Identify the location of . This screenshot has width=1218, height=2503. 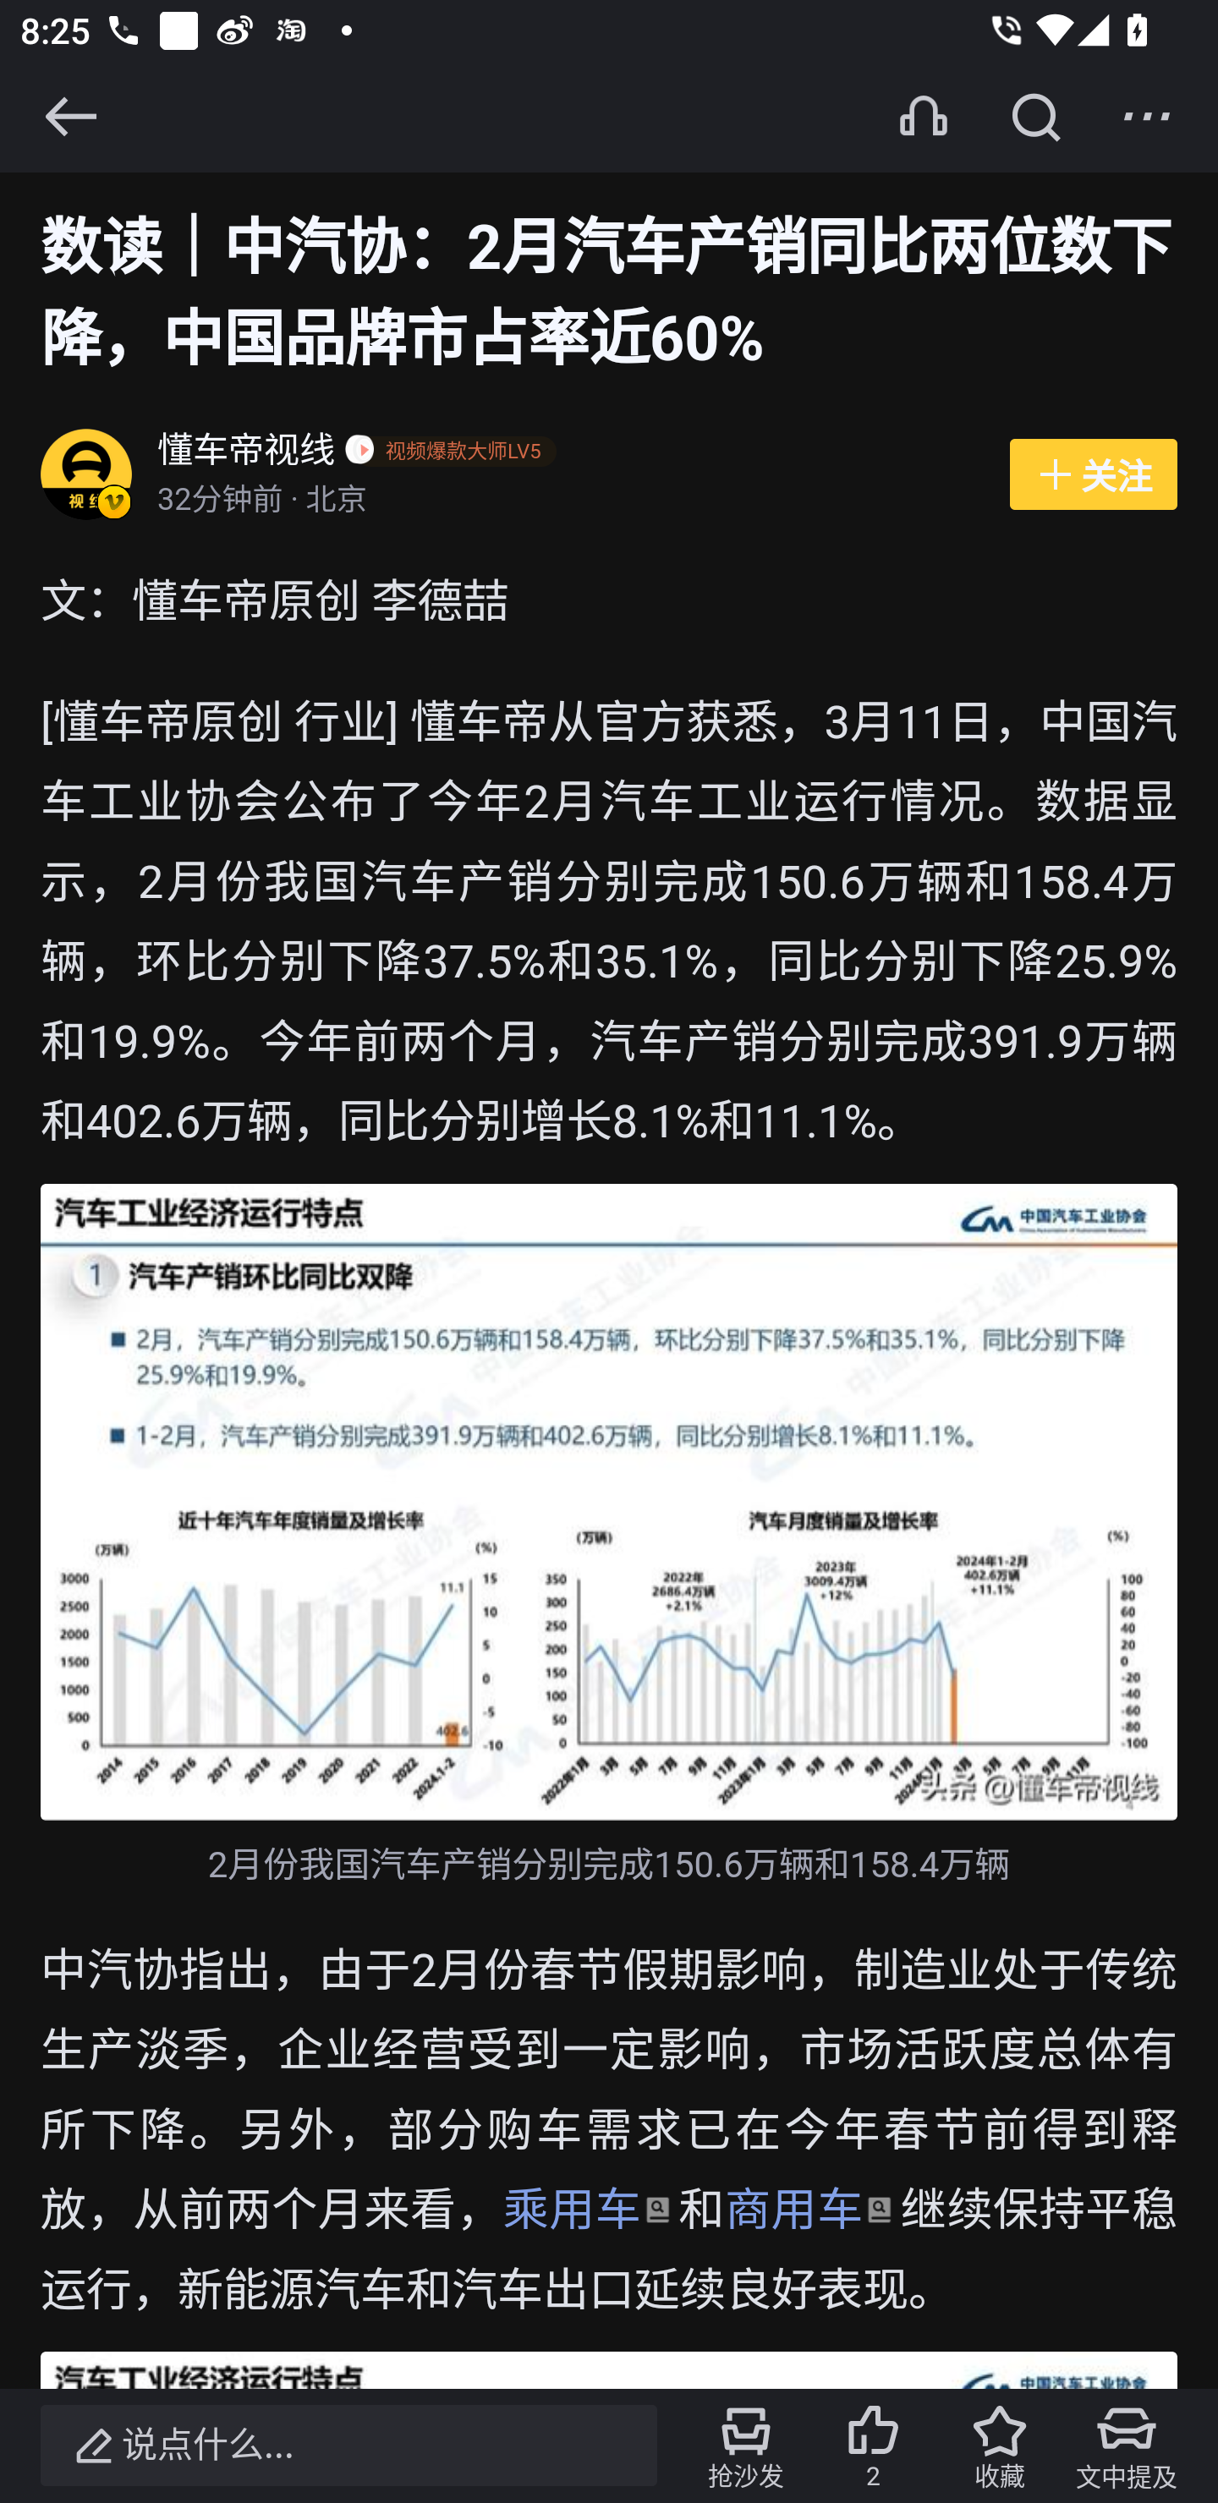
(70, 116).